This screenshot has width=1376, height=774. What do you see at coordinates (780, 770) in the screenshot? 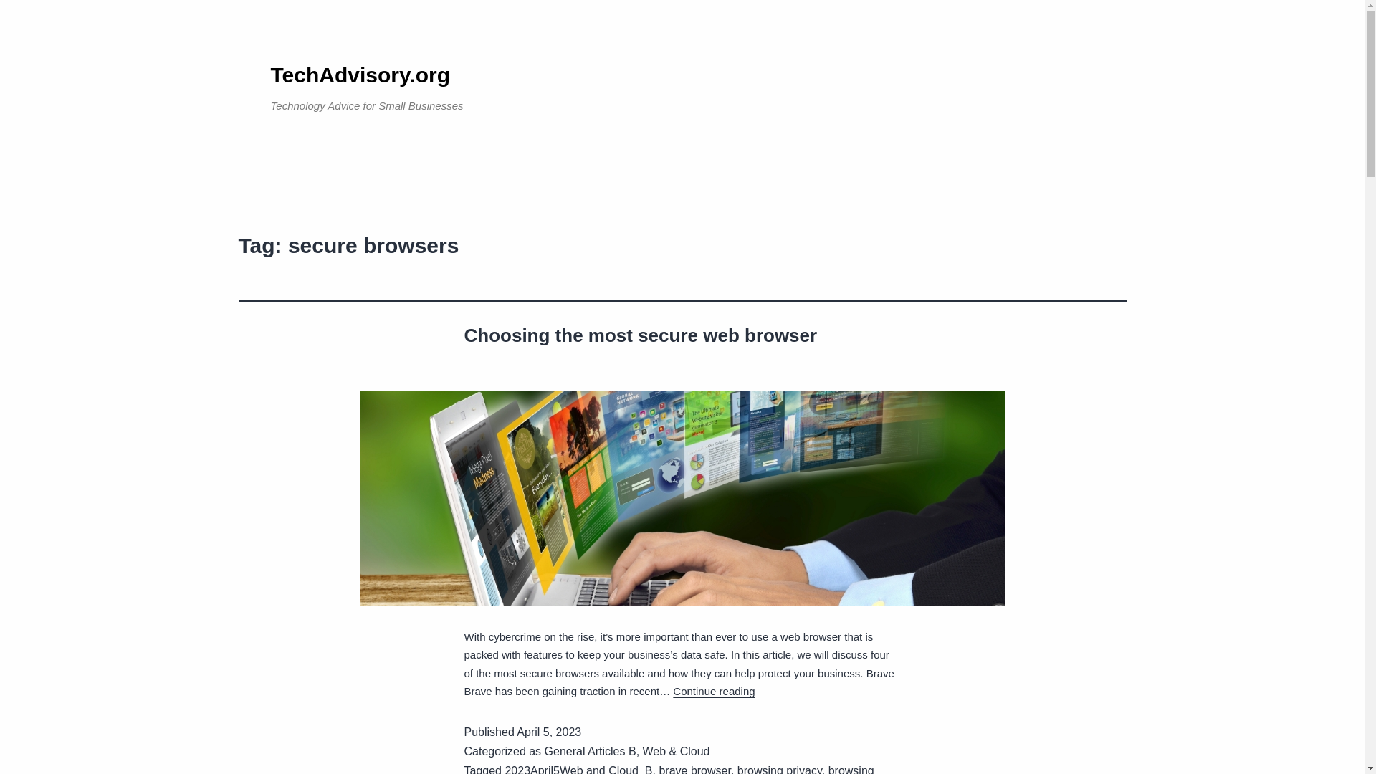
I see `browsing privacy` at bounding box center [780, 770].